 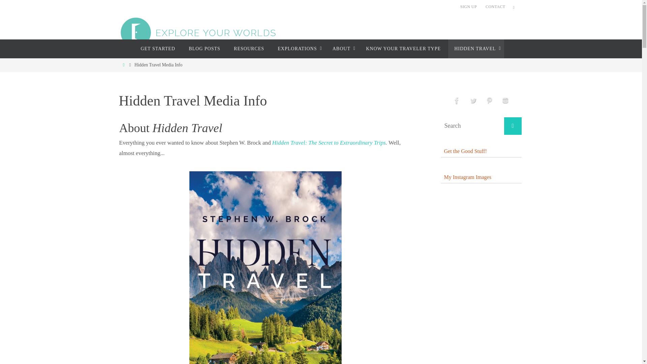 I want to click on Facebook, so click(x=457, y=100).